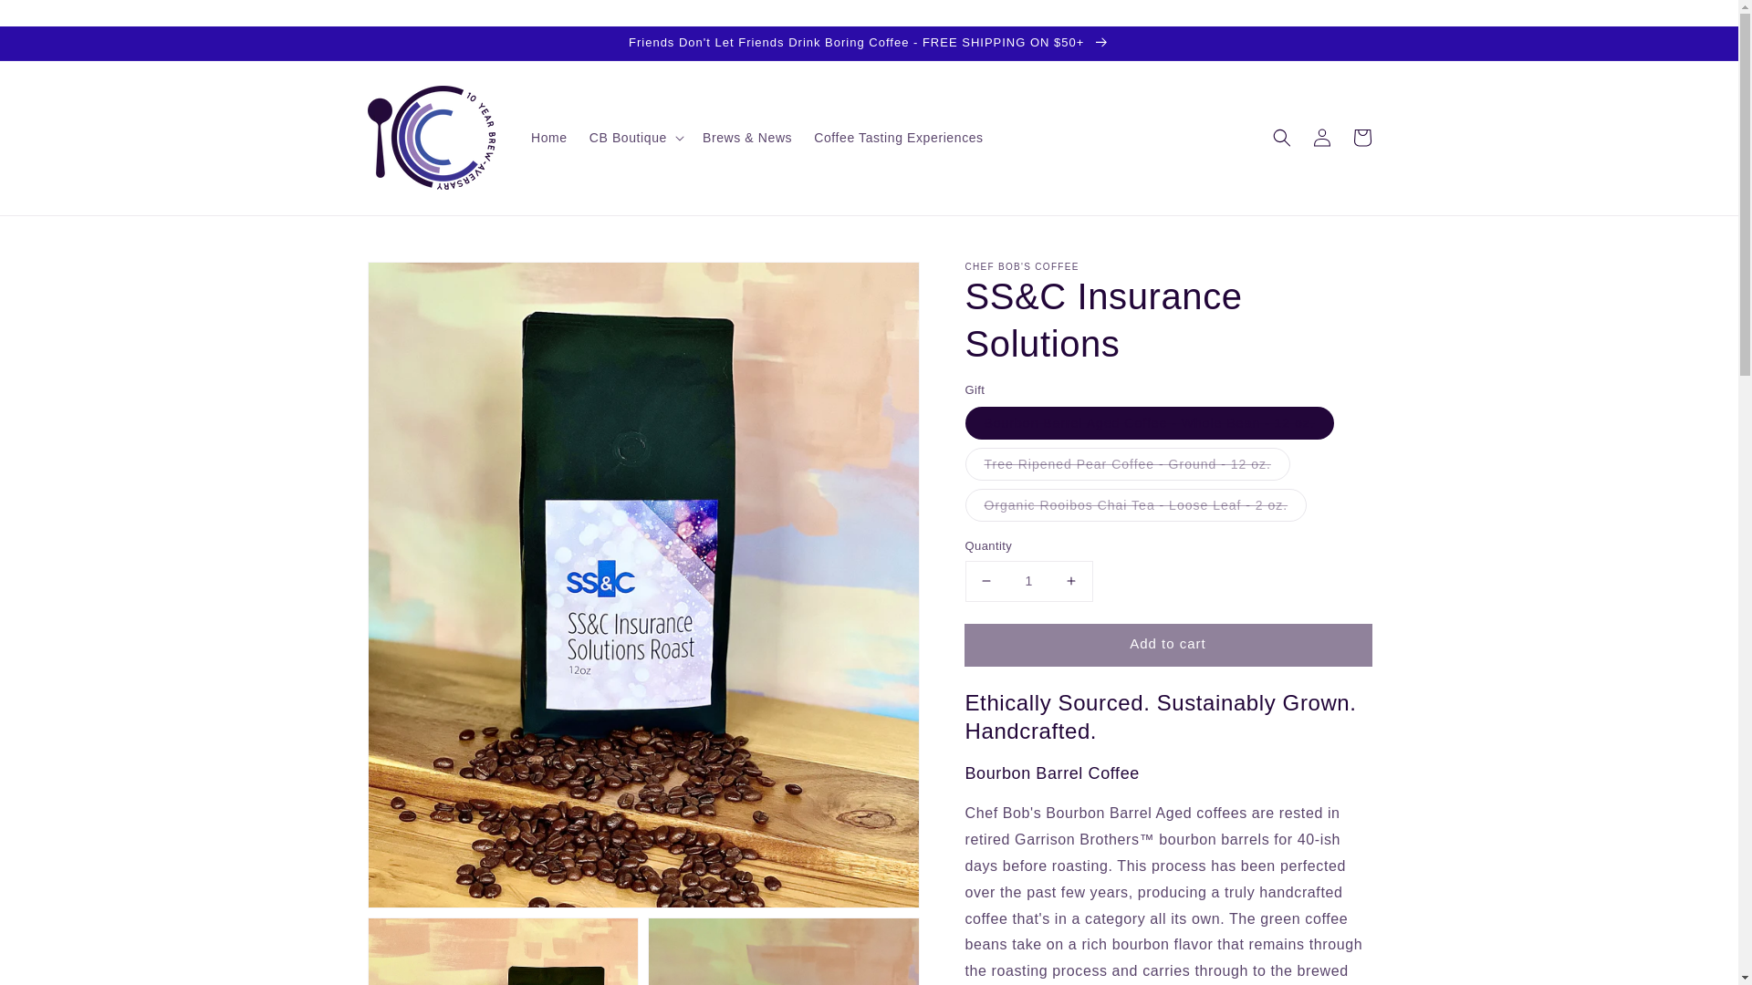 Image resolution: width=1752 pixels, height=985 pixels. What do you see at coordinates (898, 137) in the screenshot?
I see `Coffee Tasting Experiences` at bounding box center [898, 137].